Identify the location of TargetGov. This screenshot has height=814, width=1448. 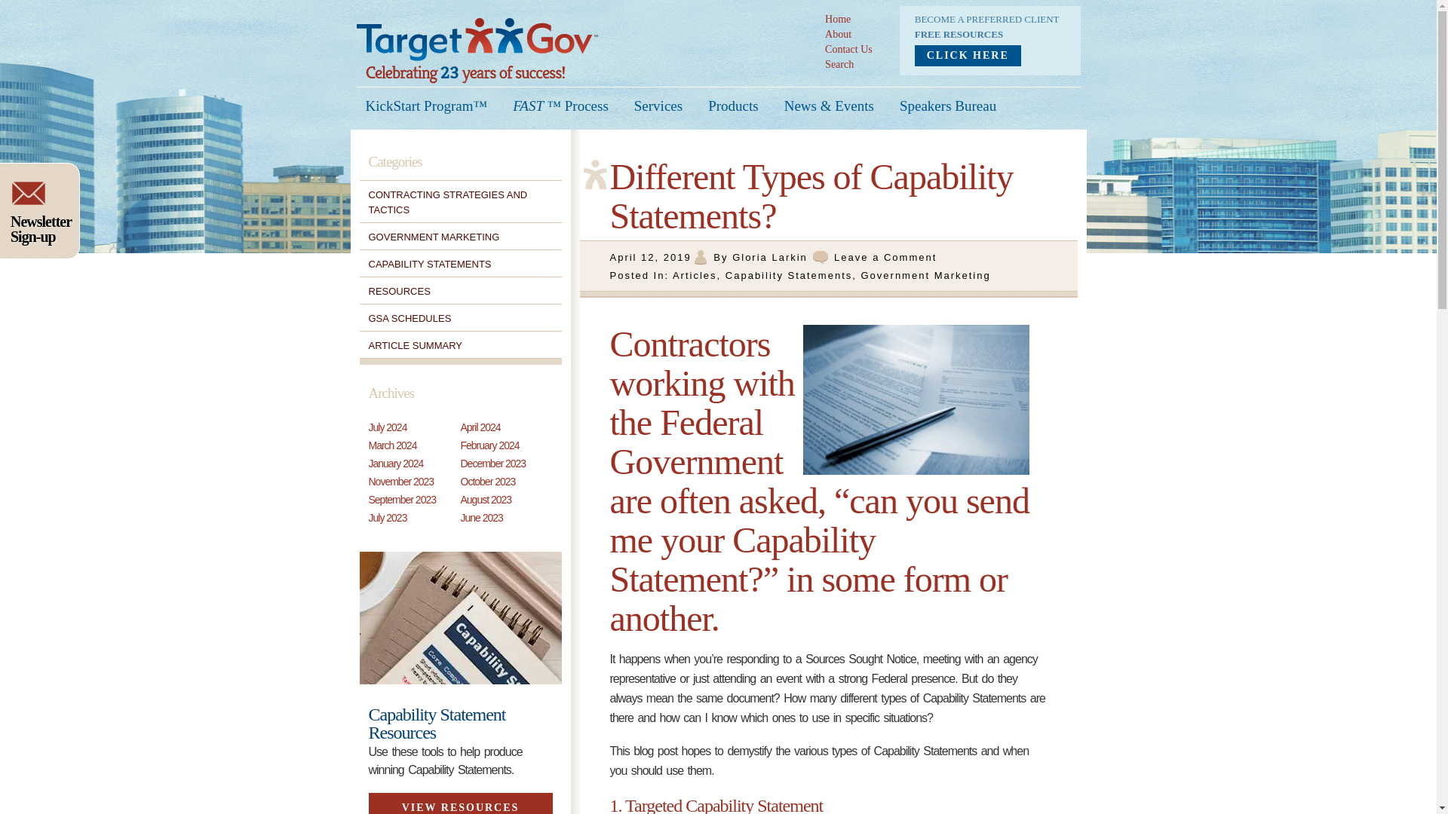
(477, 42).